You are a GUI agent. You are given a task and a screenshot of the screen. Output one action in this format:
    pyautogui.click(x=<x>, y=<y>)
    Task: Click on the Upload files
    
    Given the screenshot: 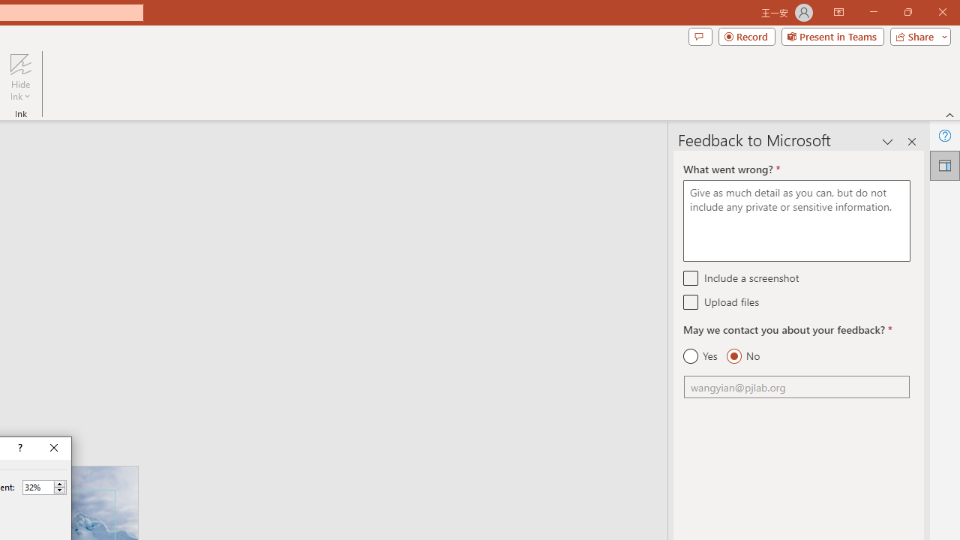 What is the action you would take?
    pyautogui.click(x=691, y=301)
    